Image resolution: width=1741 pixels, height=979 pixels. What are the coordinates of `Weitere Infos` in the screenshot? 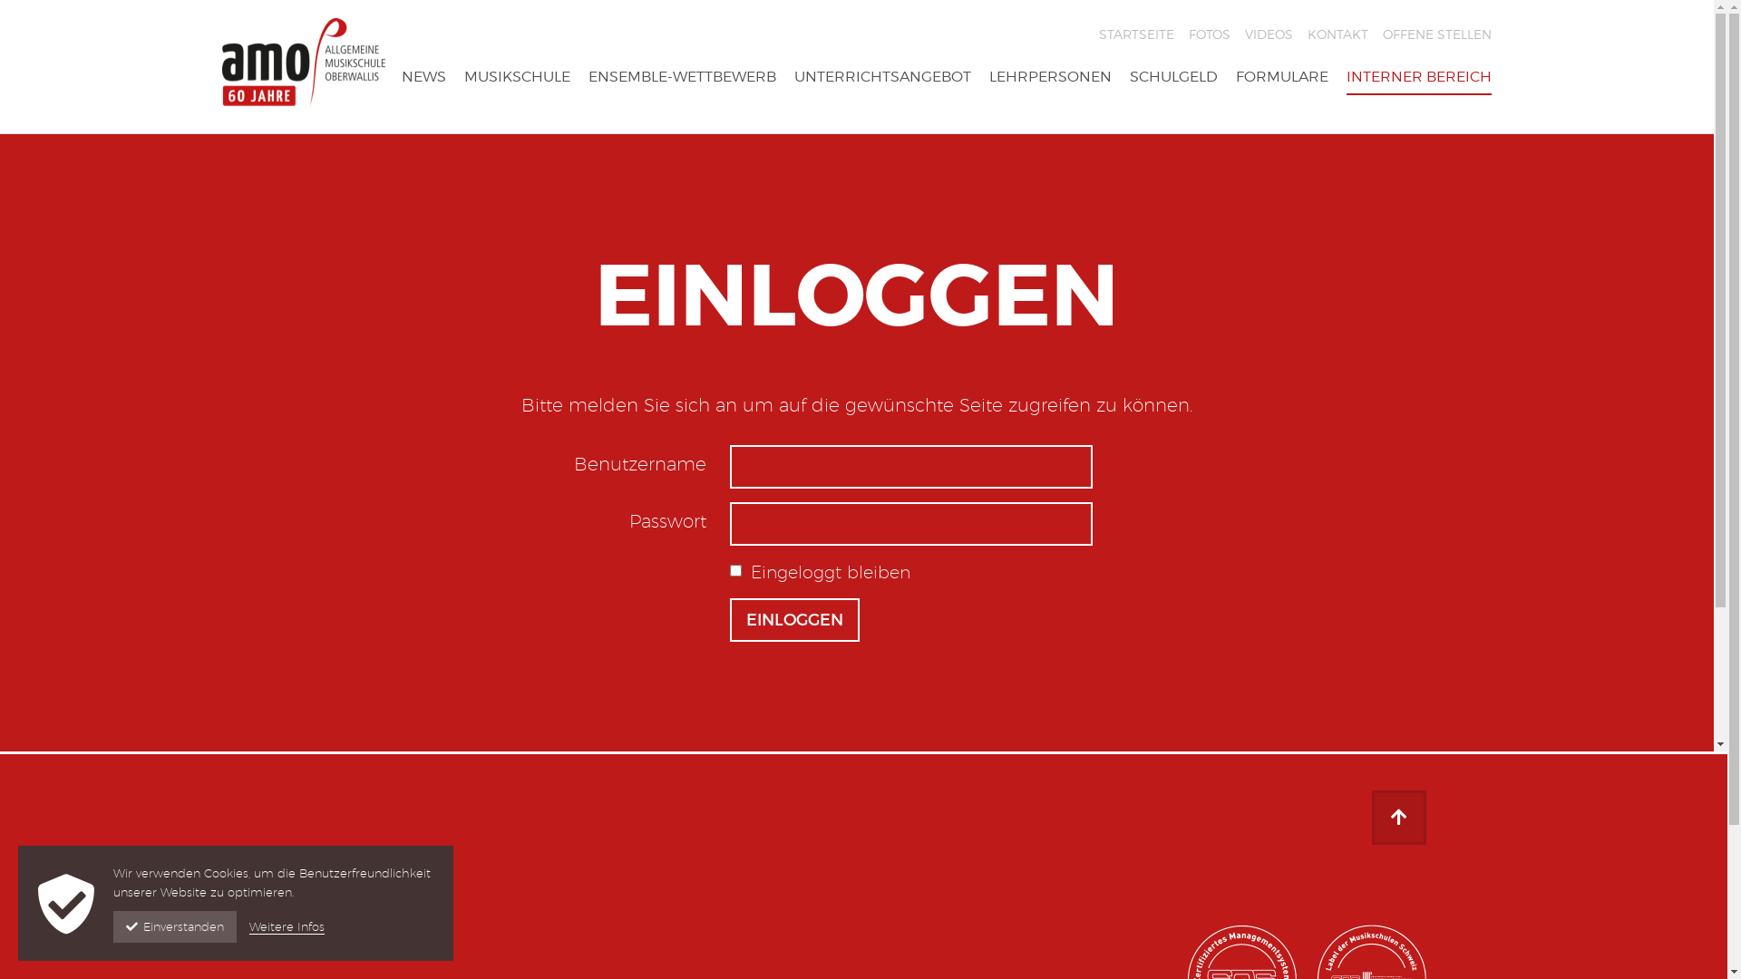 It's located at (287, 926).